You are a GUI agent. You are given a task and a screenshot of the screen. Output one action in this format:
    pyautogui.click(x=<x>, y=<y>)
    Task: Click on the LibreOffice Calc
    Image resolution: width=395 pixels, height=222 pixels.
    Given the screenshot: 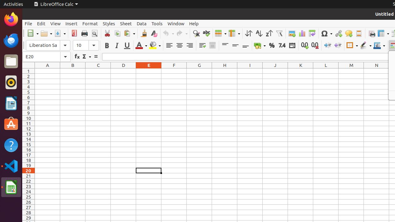 What is the action you would take?
    pyautogui.click(x=56, y=4)
    